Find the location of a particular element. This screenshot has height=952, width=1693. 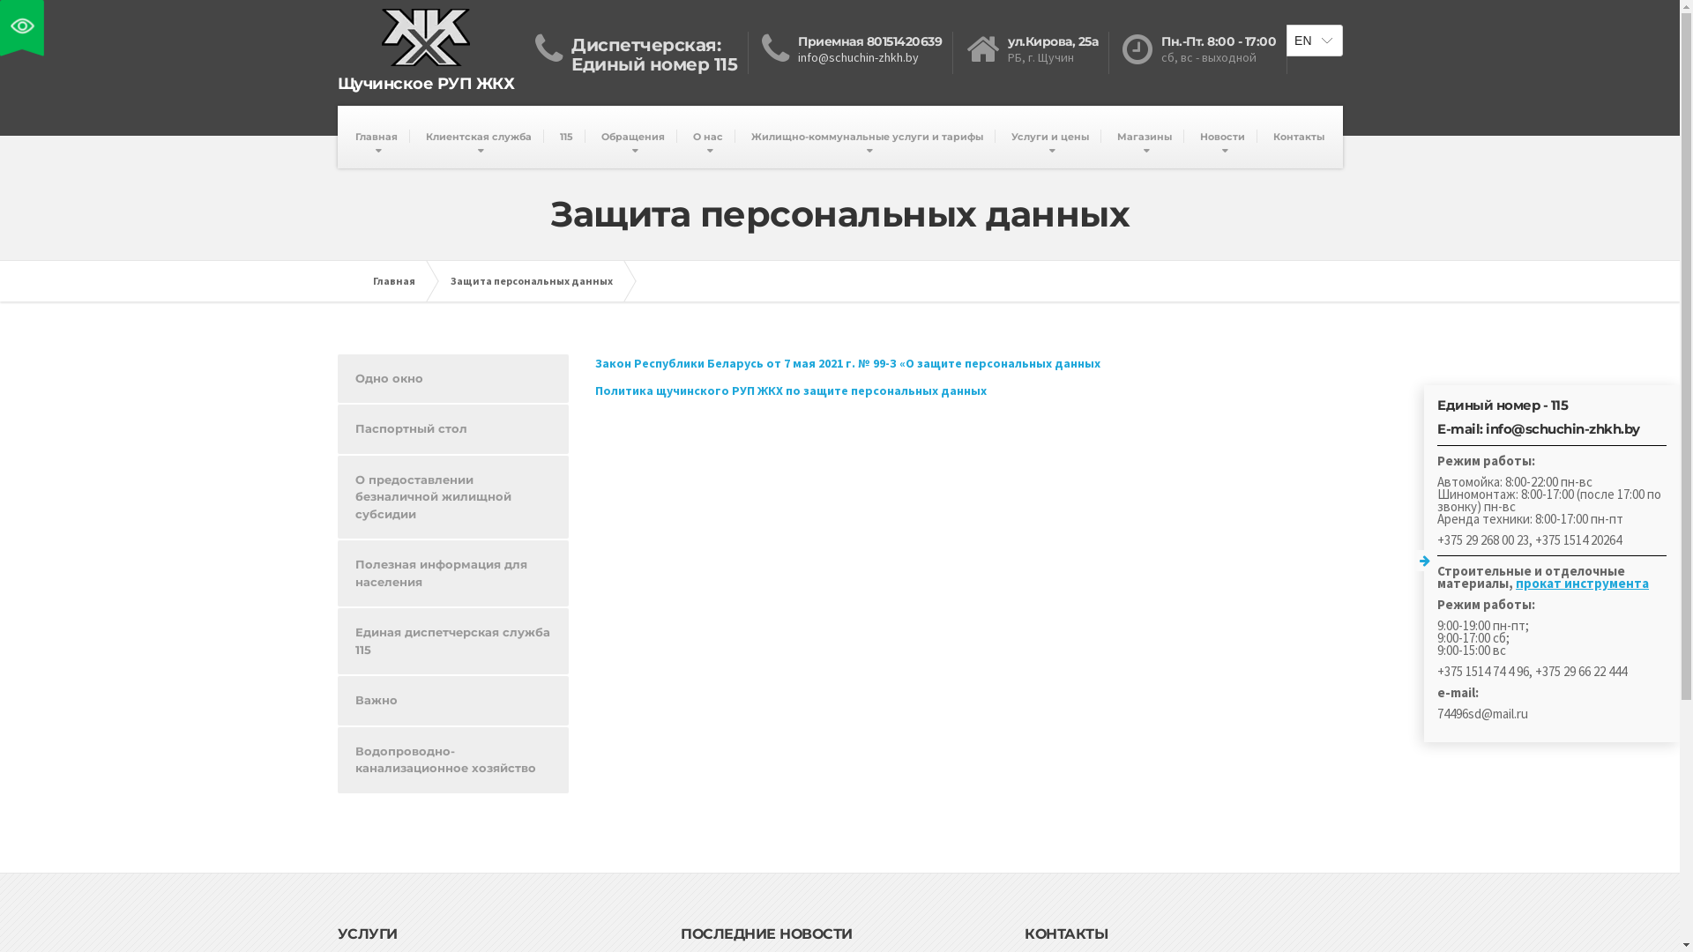

80151420639 is located at coordinates (905, 41).